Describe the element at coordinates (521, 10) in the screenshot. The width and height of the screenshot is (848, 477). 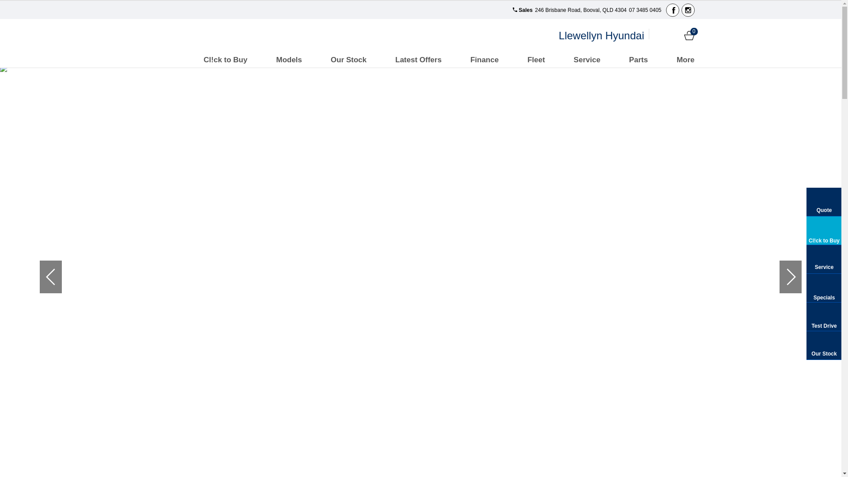
I see `Sales` at that location.